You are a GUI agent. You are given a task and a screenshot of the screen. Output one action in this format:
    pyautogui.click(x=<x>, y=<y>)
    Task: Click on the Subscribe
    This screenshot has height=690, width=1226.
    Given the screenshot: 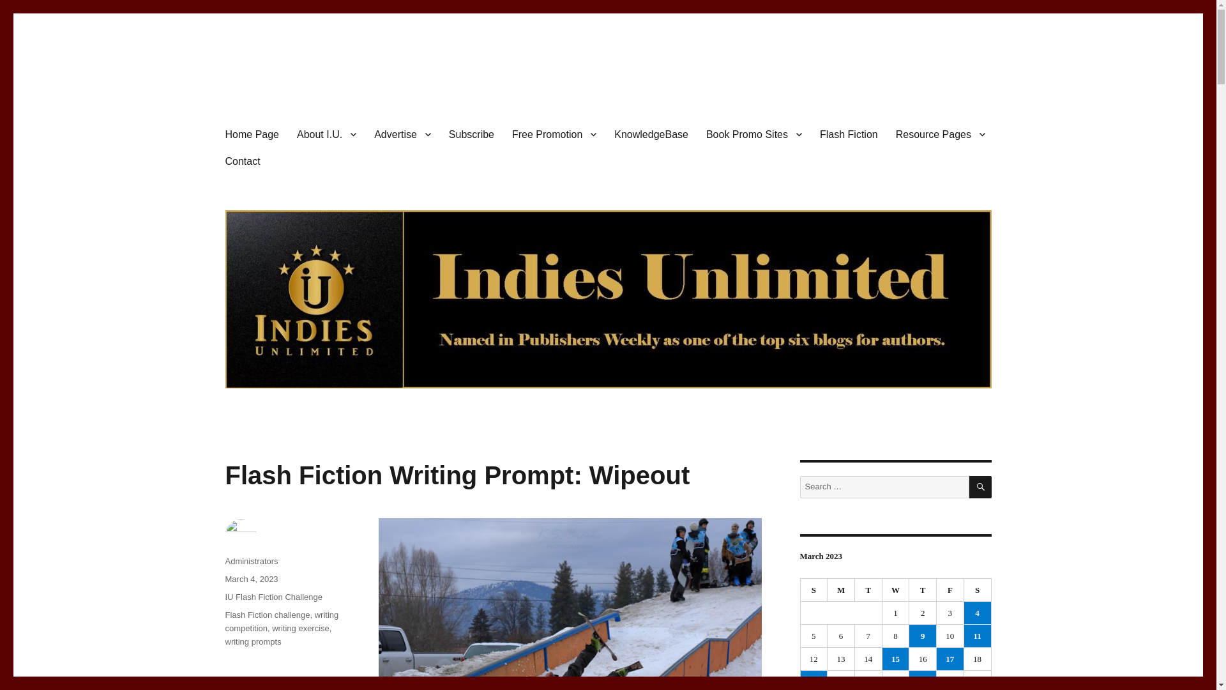 What is the action you would take?
    pyautogui.click(x=471, y=134)
    